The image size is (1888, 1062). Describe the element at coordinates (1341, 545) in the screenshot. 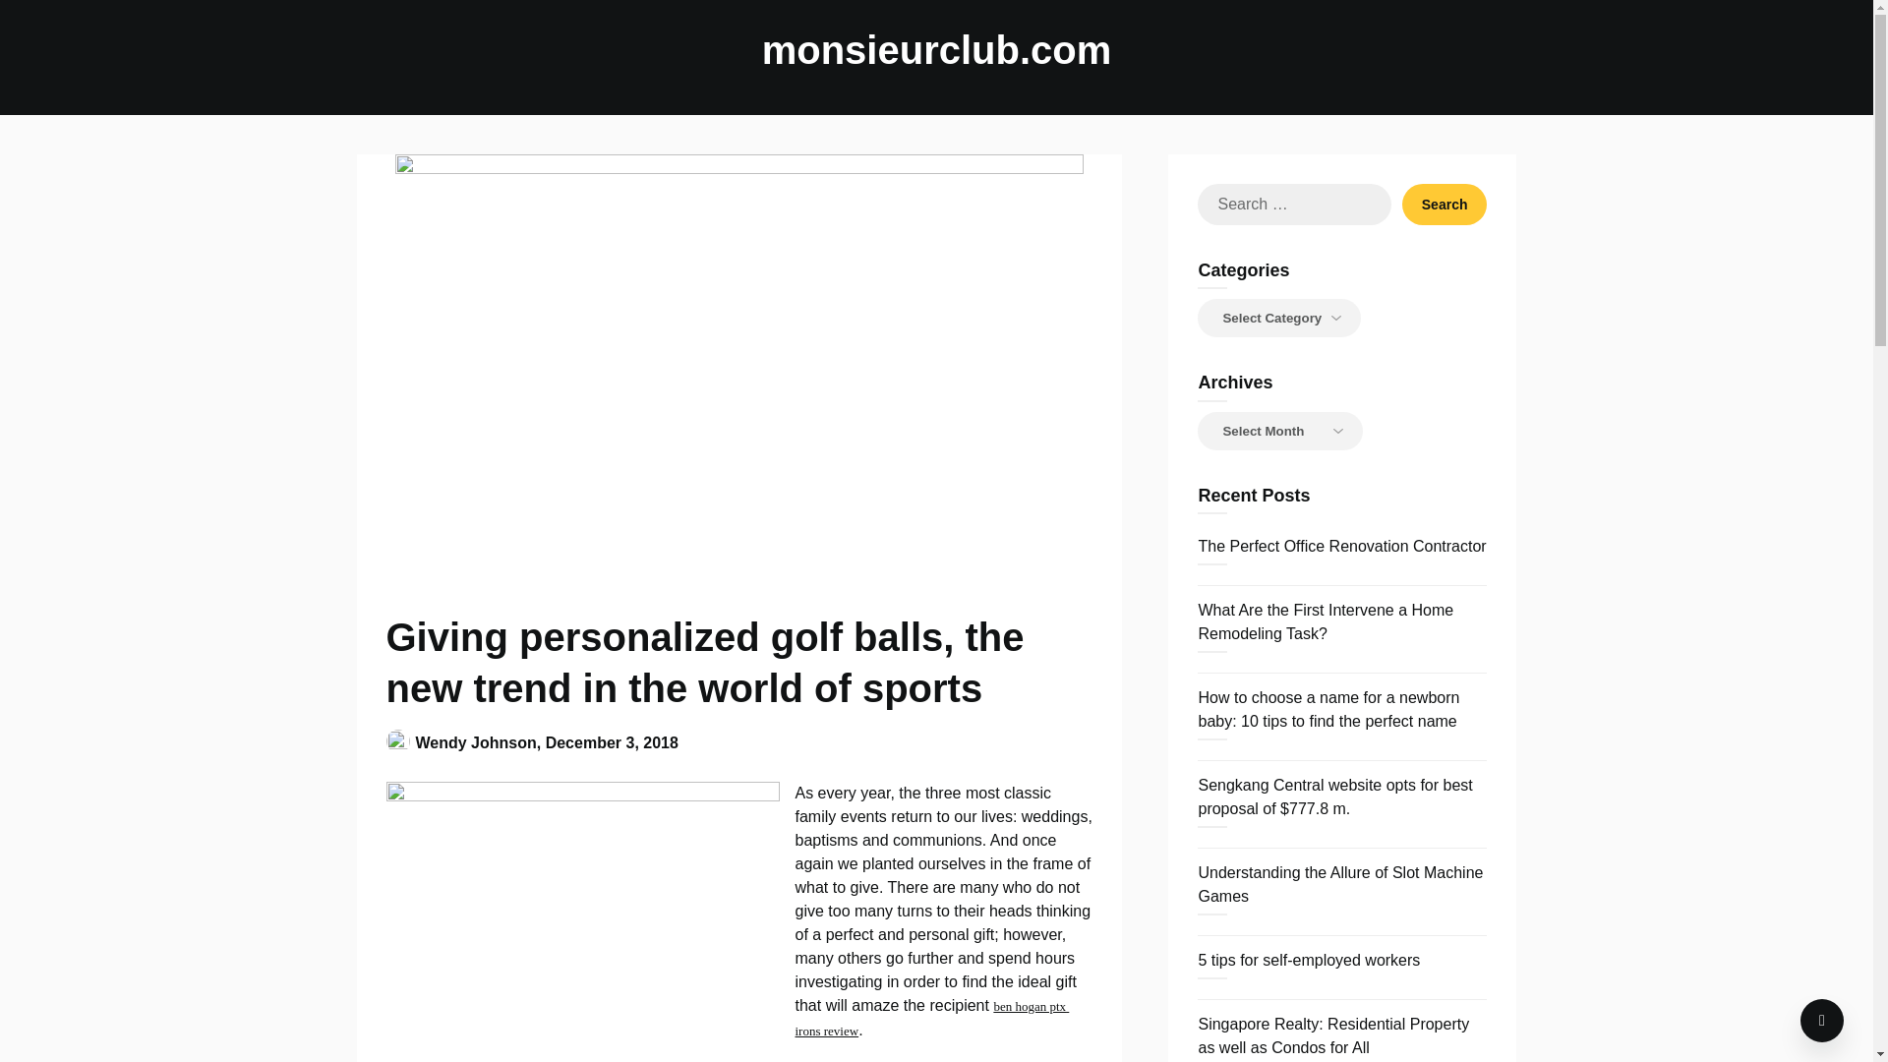

I see `The Perfect Office Renovation Contractor` at that location.